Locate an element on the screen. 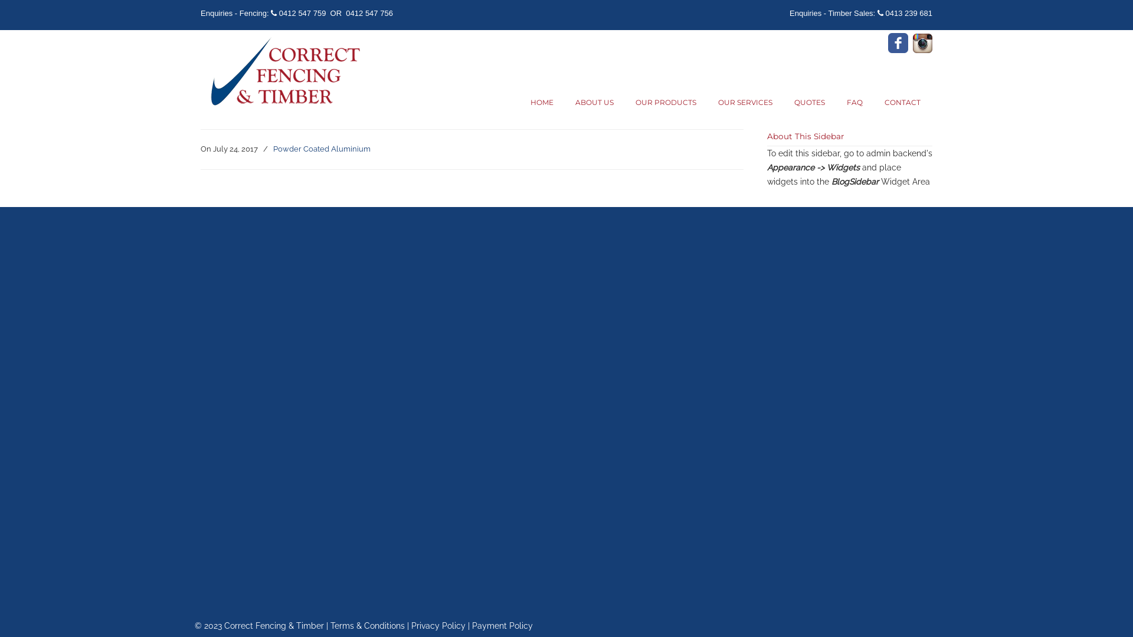 The height and width of the screenshot is (637, 1133). Correct Fencing & Timber is located at coordinates (283, 73).